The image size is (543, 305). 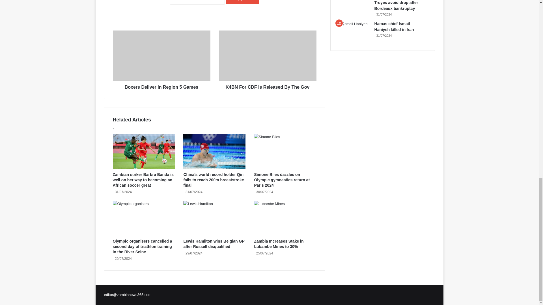 I want to click on Copy URL, so click(x=243, y=2).